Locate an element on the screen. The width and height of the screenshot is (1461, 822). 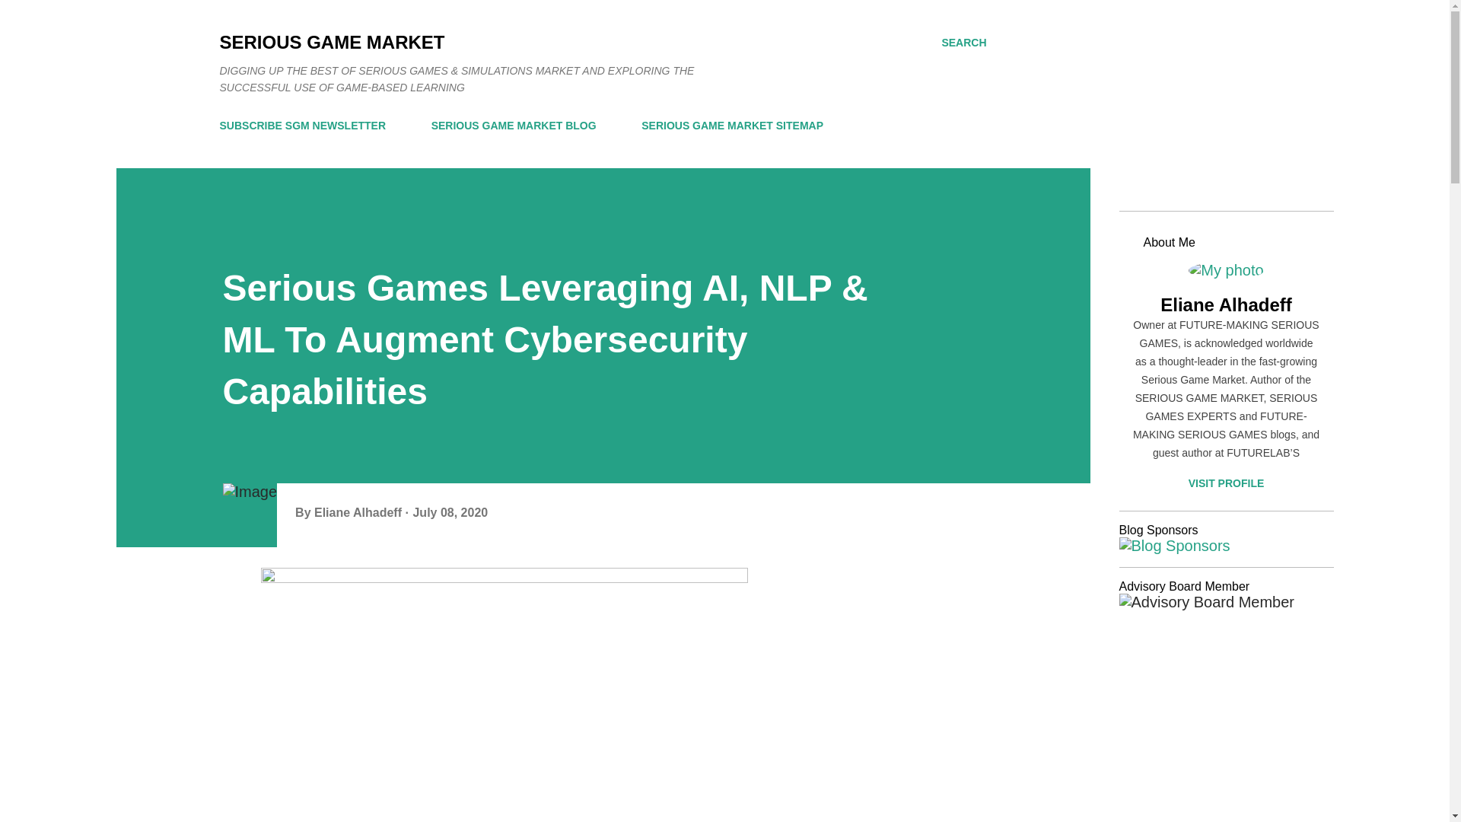
SUBSCRIBE SGM NEWSLETTER is located at coordinates (307, 125).